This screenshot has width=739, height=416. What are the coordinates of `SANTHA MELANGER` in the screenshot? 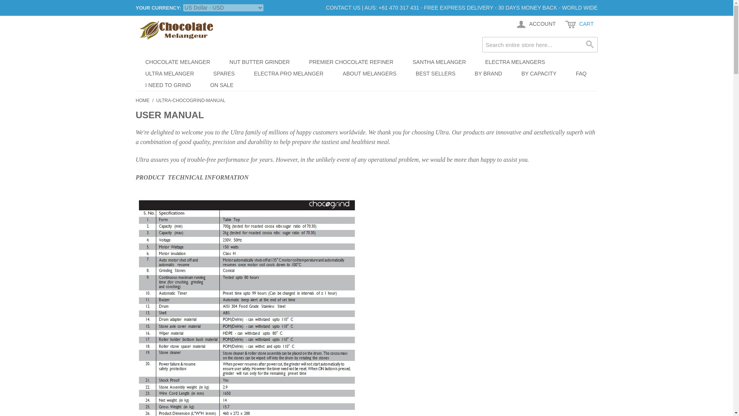 It's located at (439, 62).